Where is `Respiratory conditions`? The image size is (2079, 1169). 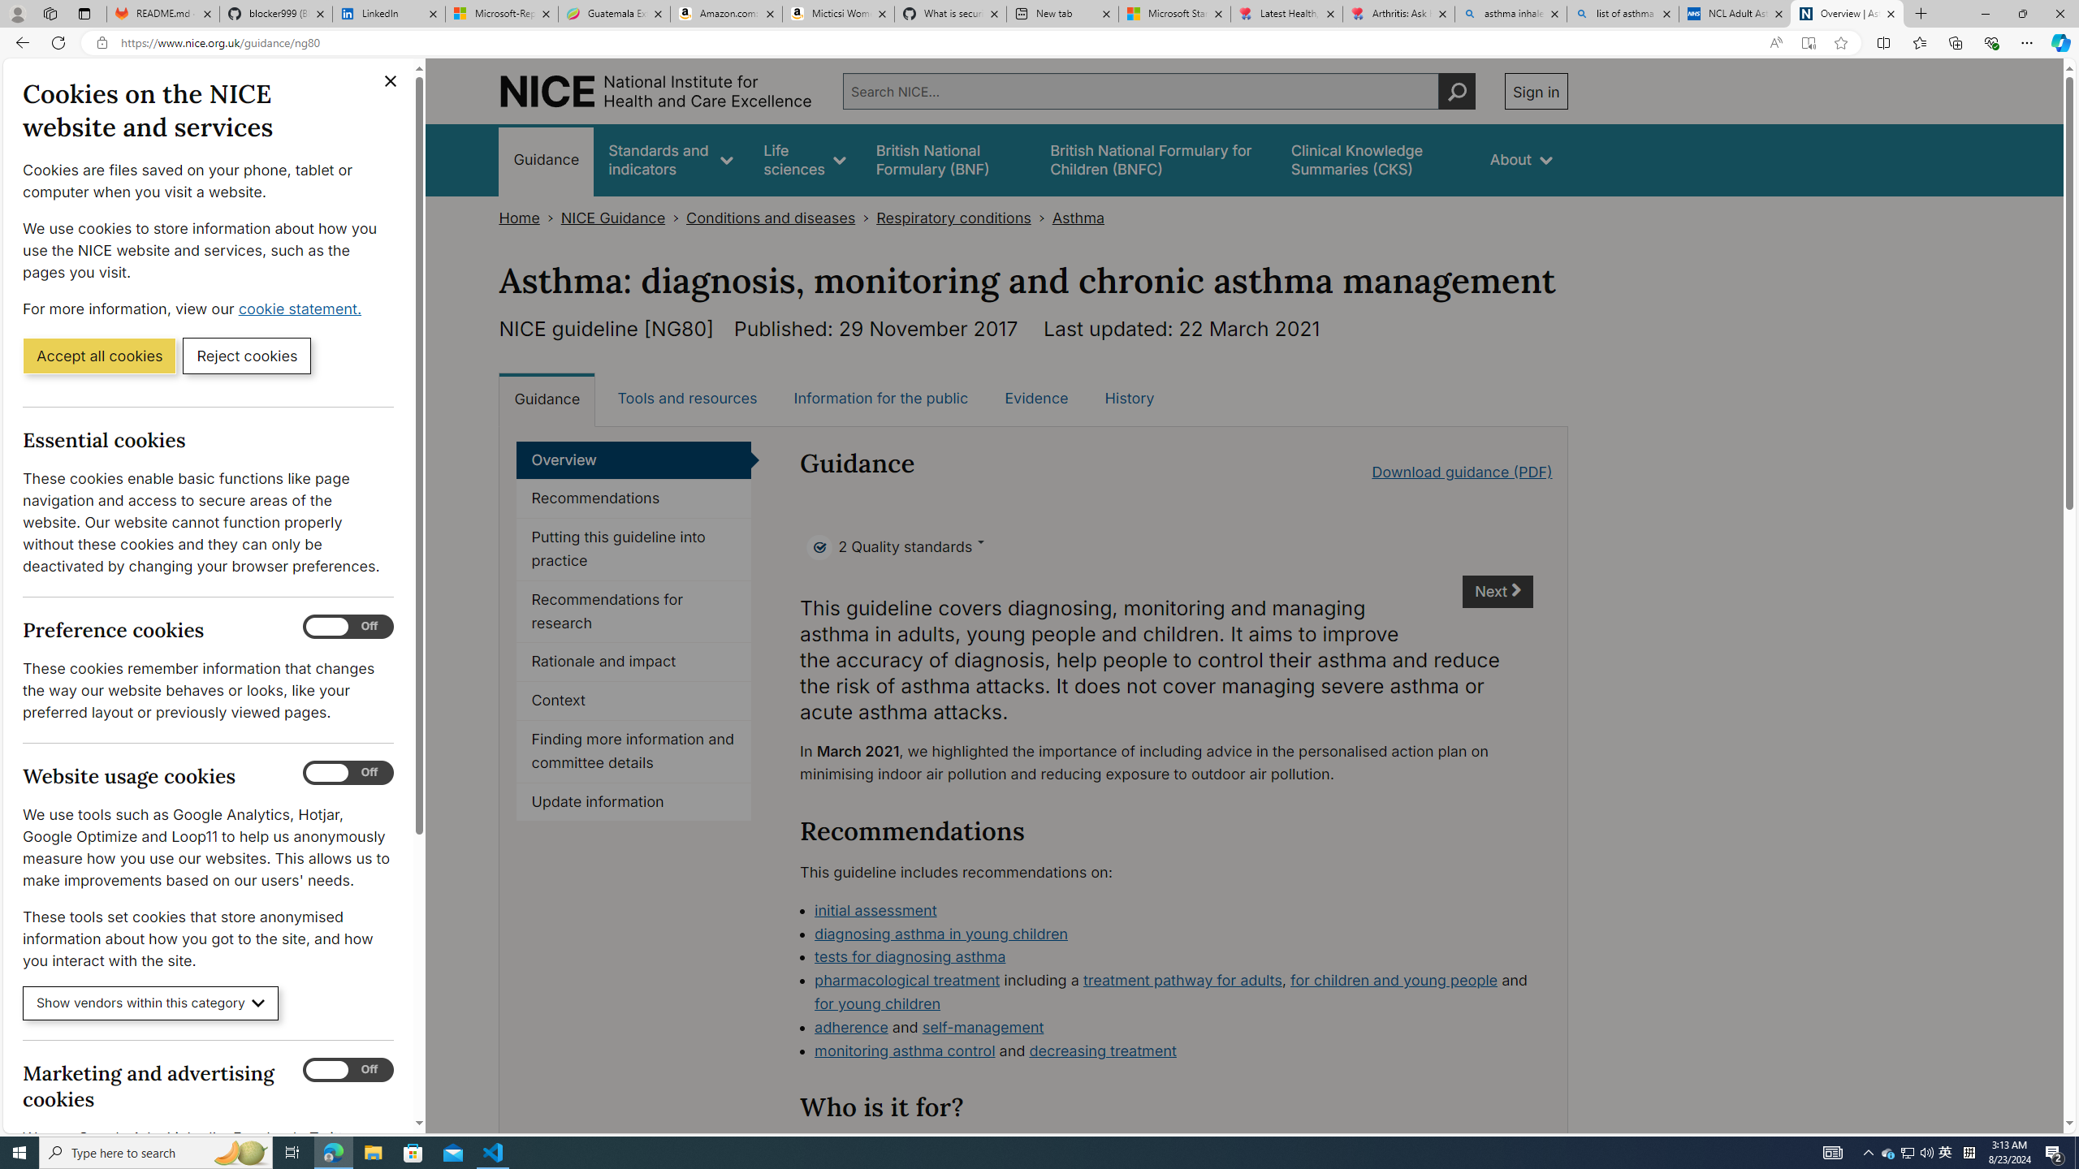 Respiratory conditions is located at coordinates (953, 218).